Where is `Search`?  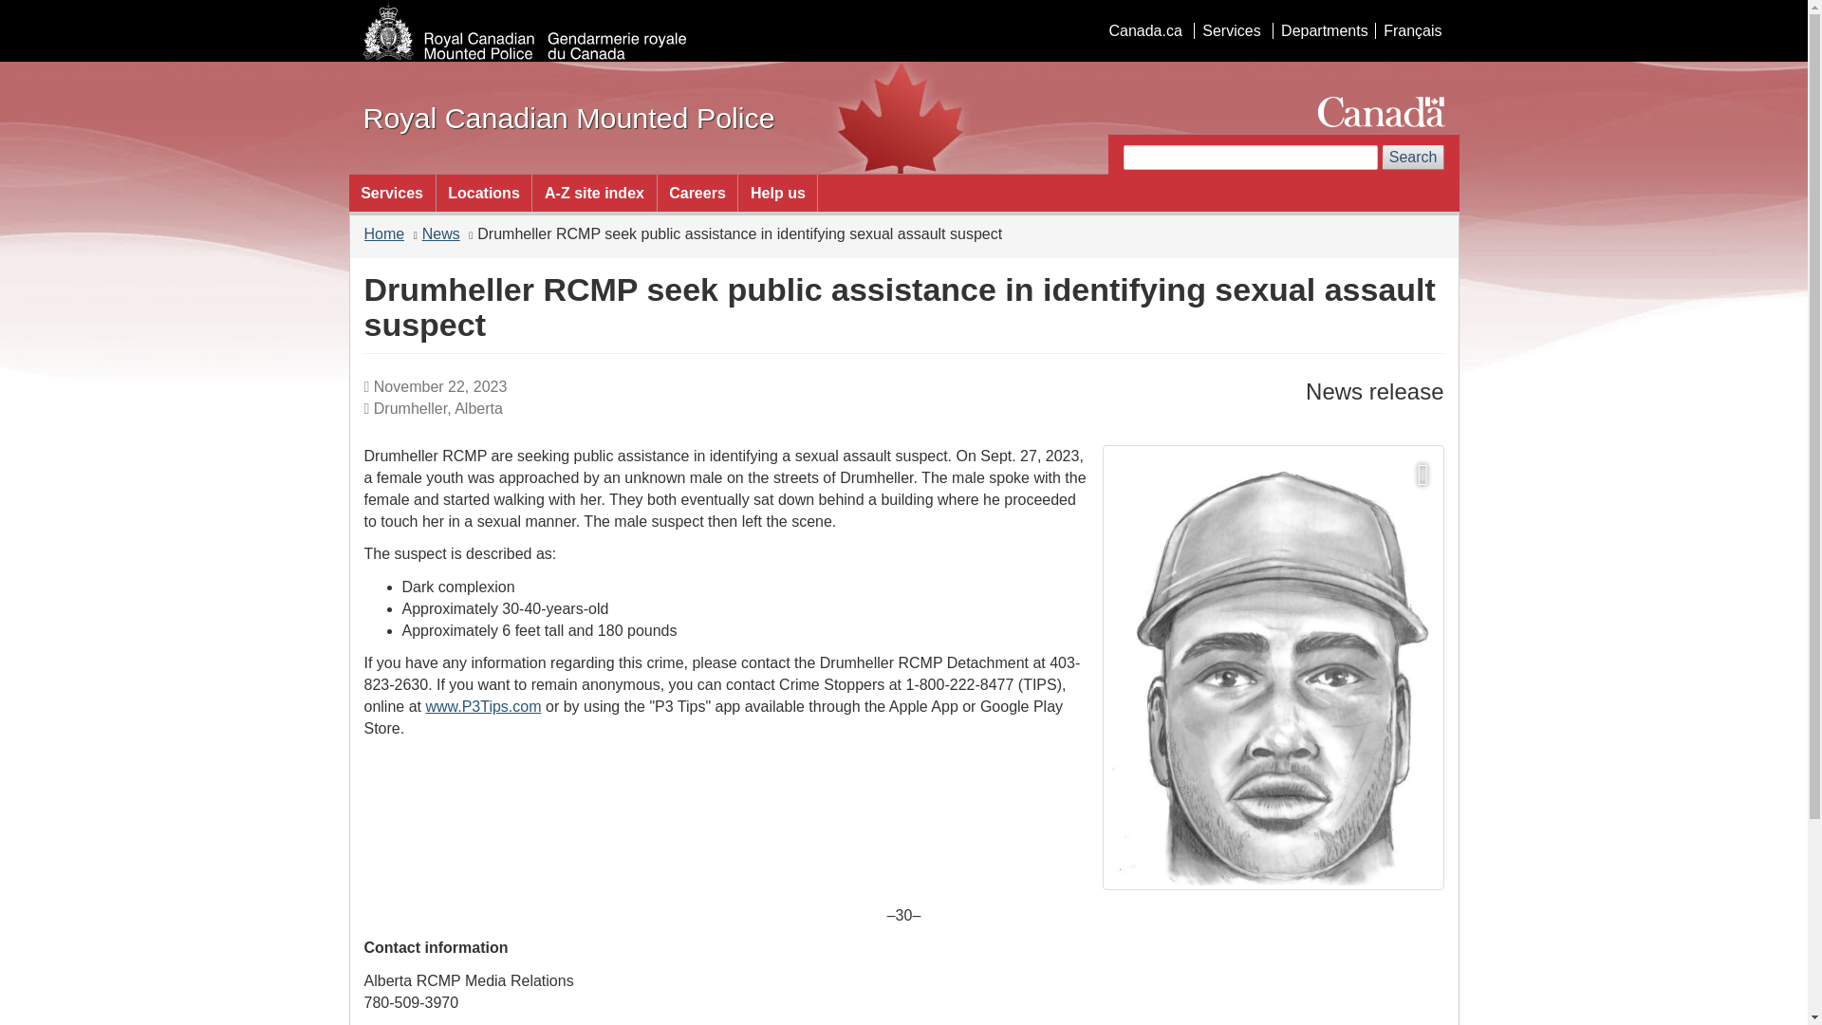
Search is located at coordinates (1414, 158).